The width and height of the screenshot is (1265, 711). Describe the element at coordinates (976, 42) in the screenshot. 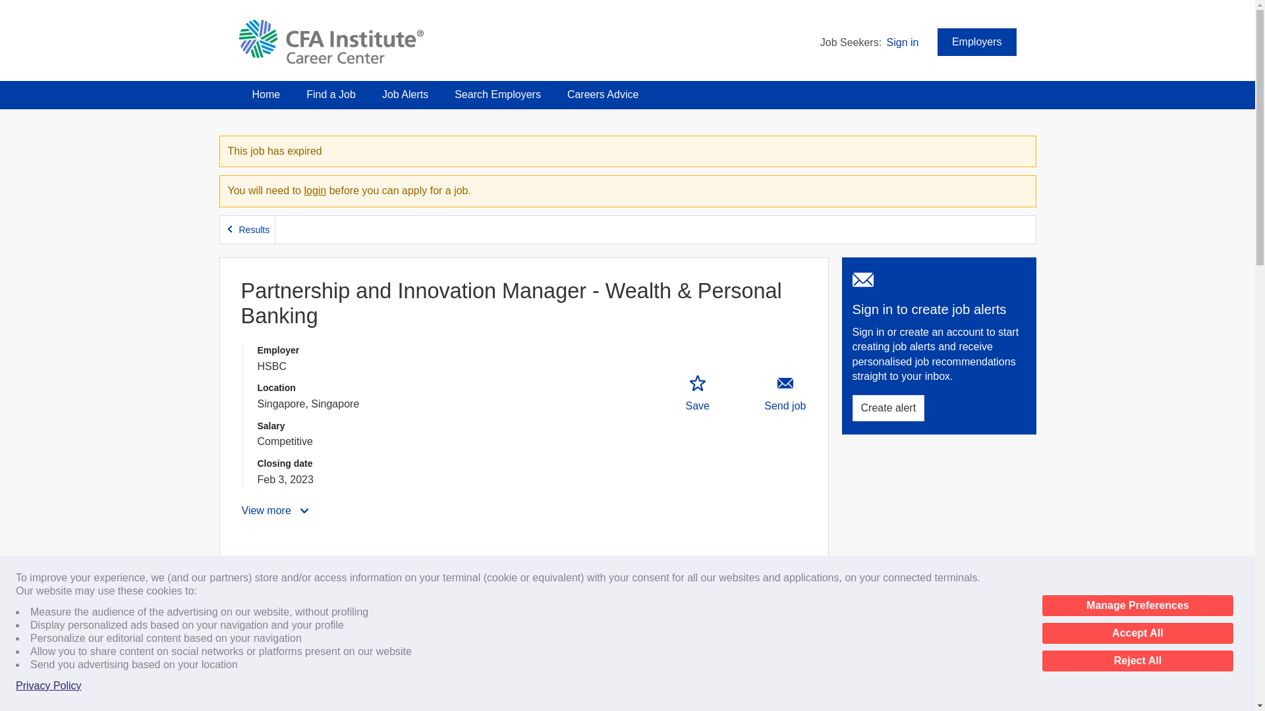

I see `Employers` at that location.